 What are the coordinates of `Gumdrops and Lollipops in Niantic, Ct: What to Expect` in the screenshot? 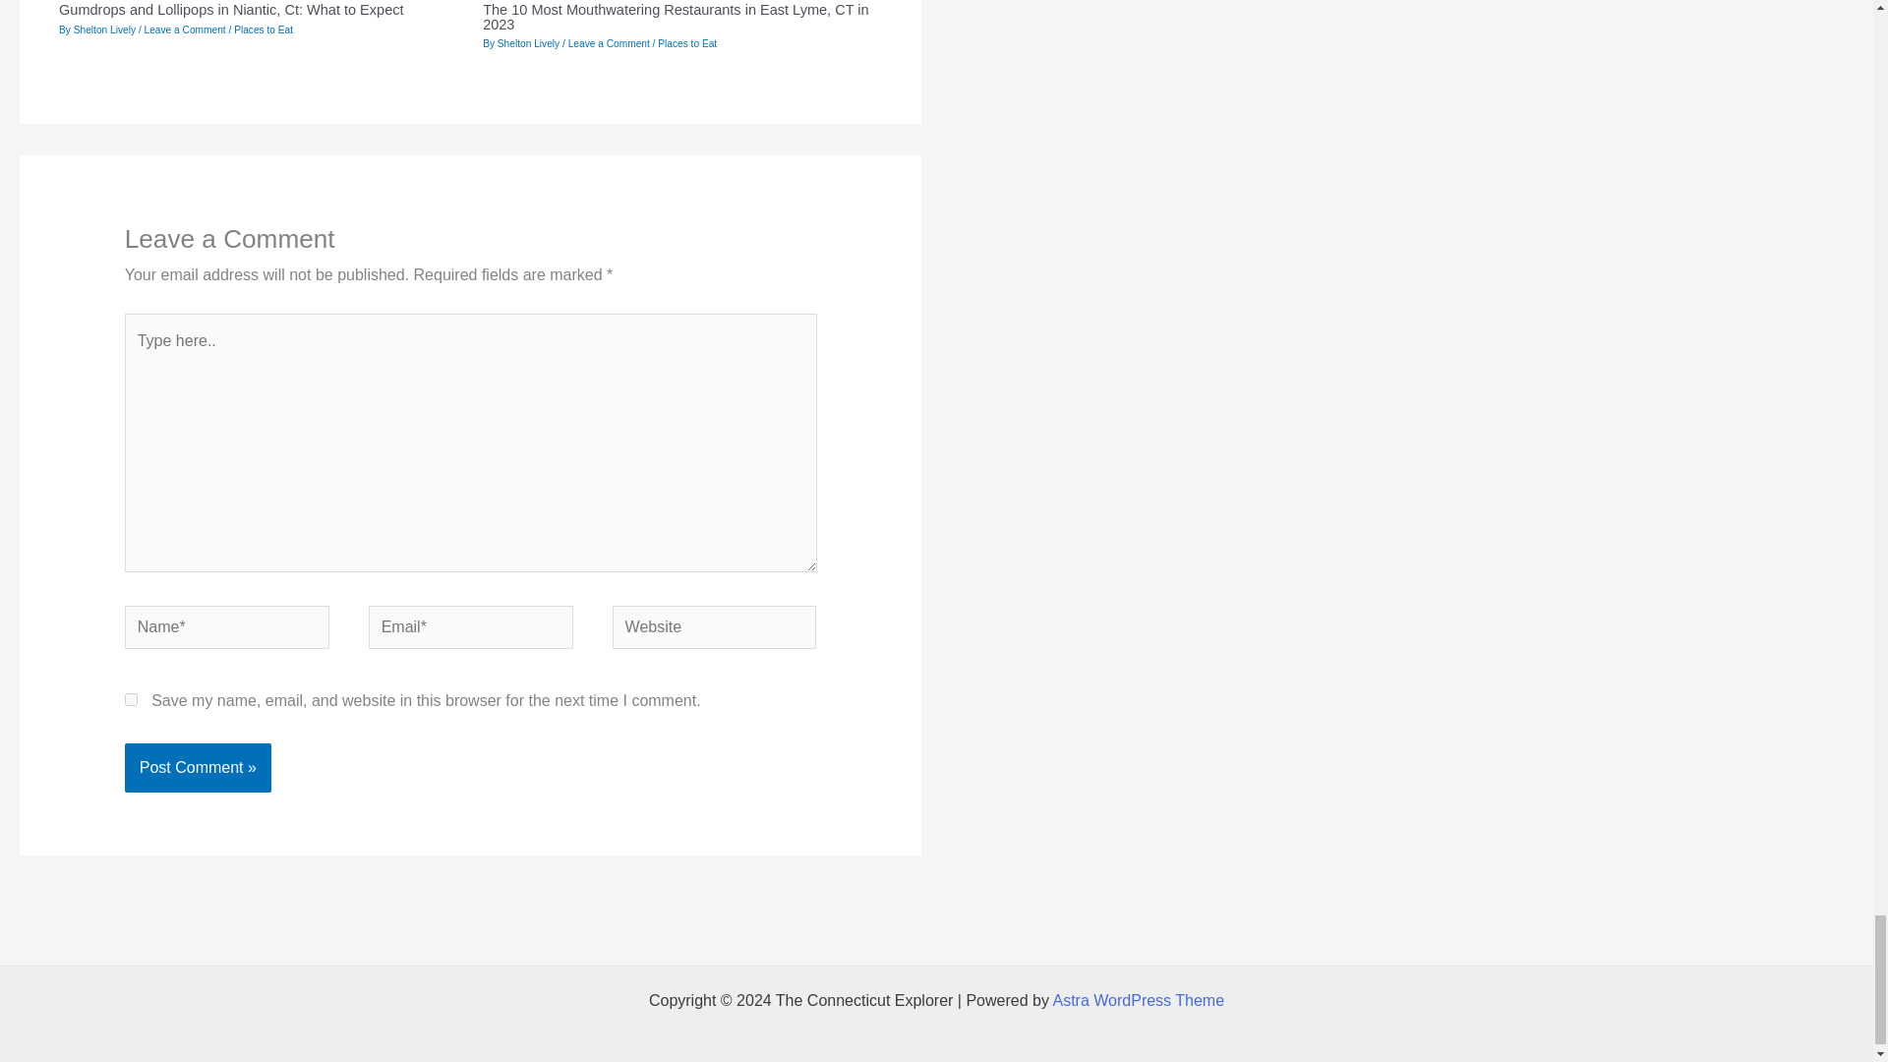 It's located at (230, 10).